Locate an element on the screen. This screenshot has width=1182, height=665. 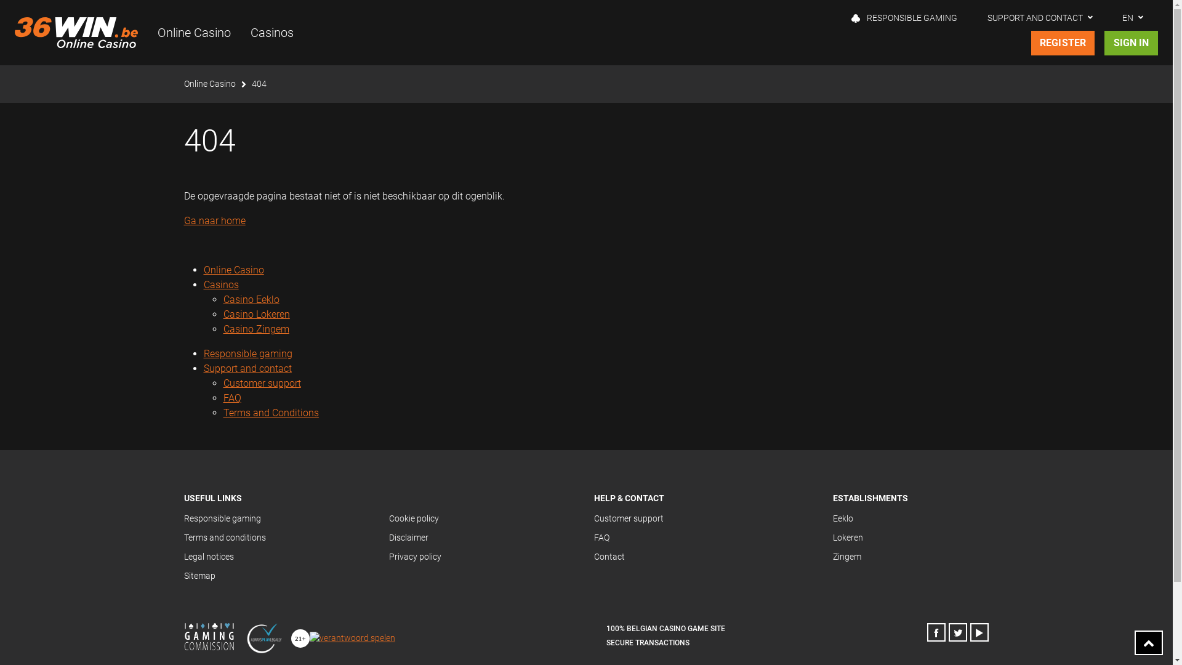
FAQ is located at coordinates (601, 538).